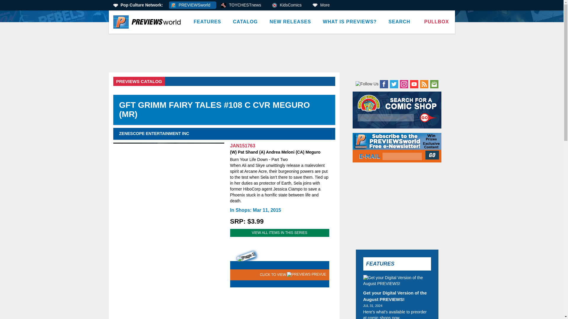 This screenshot has height=319, width=568. Describe the element at coordinates (243, 5) in the screenshot. I see `TOYCHESTnews` at that location.